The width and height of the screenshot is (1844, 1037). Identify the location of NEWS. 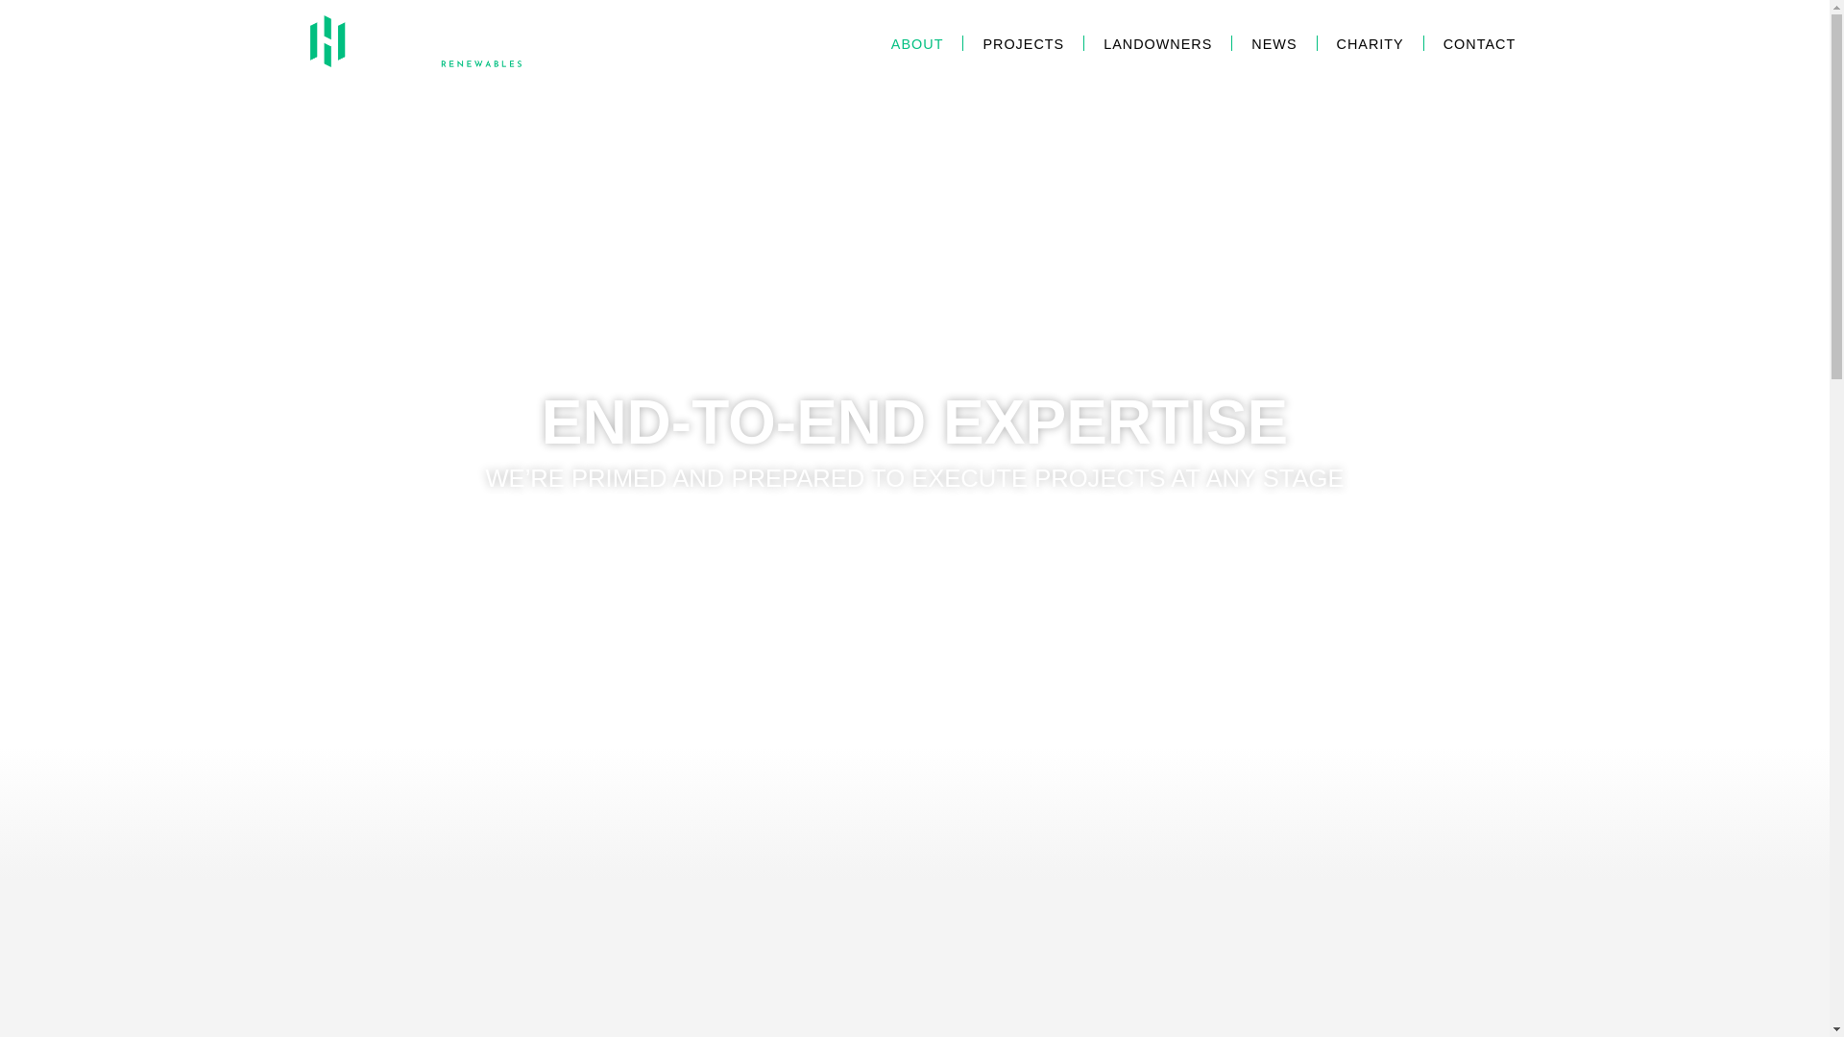
(1274, 42).